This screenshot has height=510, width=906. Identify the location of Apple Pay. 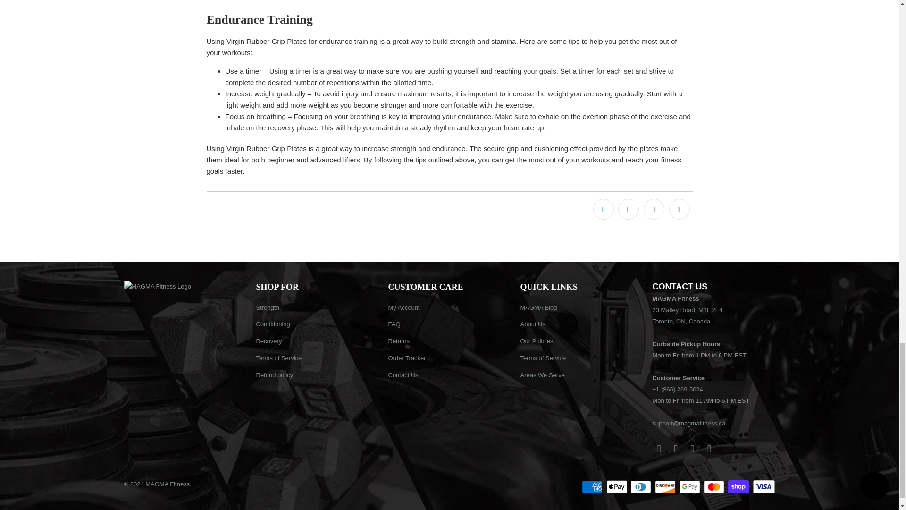
(617, 487).